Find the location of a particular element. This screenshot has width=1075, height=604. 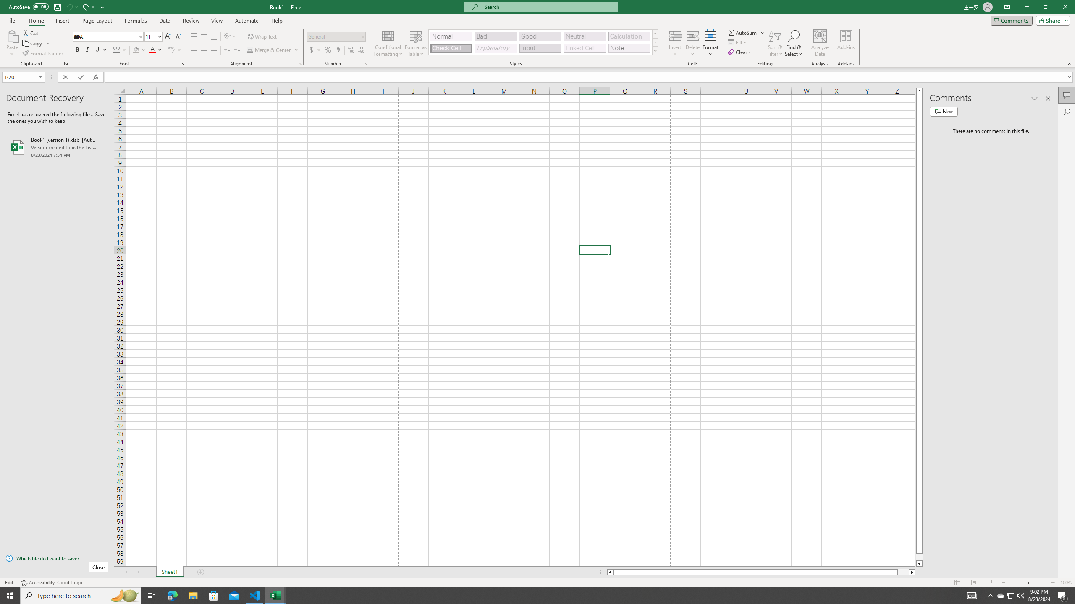

Fill Color RGB(255, 255, 0) is located at coordinates (136, 50).